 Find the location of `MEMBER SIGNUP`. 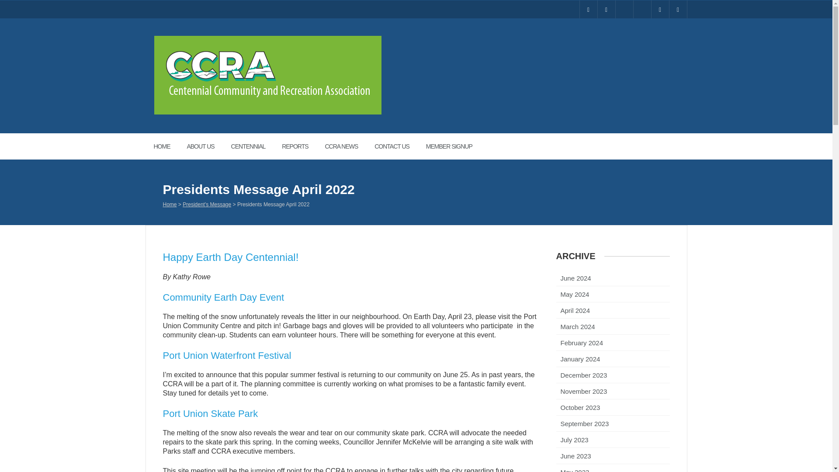

MEMBER SIGNUP is located at coordinates (449, 146).